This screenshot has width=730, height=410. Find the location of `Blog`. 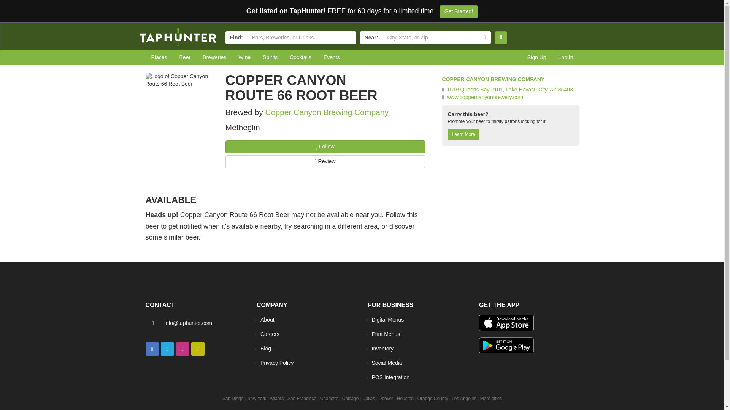

Blog is located at coordinates (265, 348).